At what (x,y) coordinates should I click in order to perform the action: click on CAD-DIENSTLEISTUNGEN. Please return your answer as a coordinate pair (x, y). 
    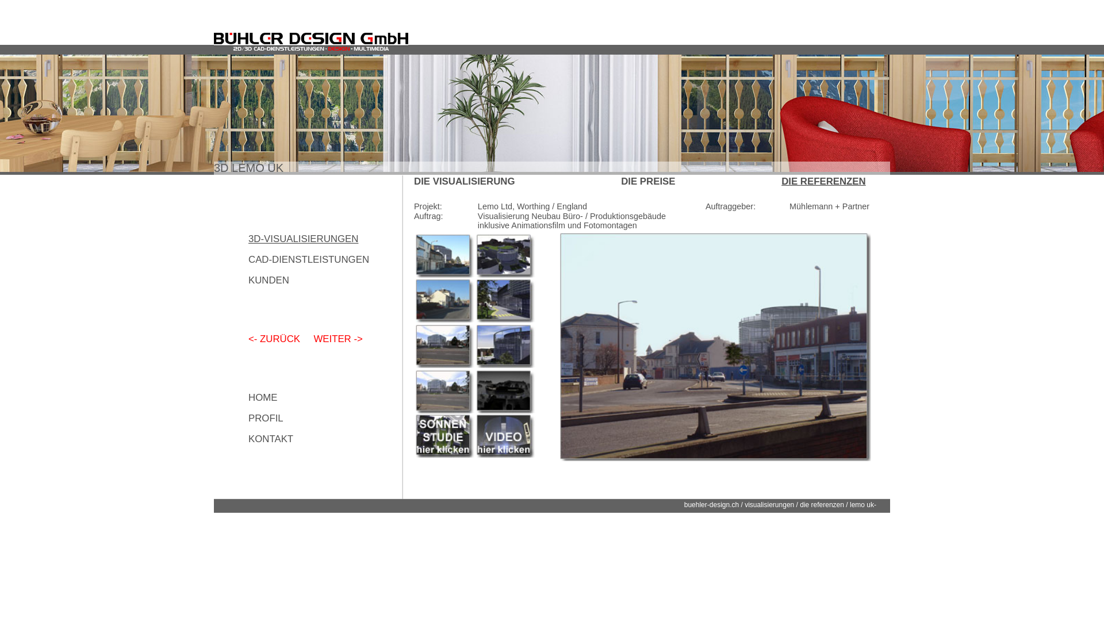
    Looking at the image, I should click on (299, 259).